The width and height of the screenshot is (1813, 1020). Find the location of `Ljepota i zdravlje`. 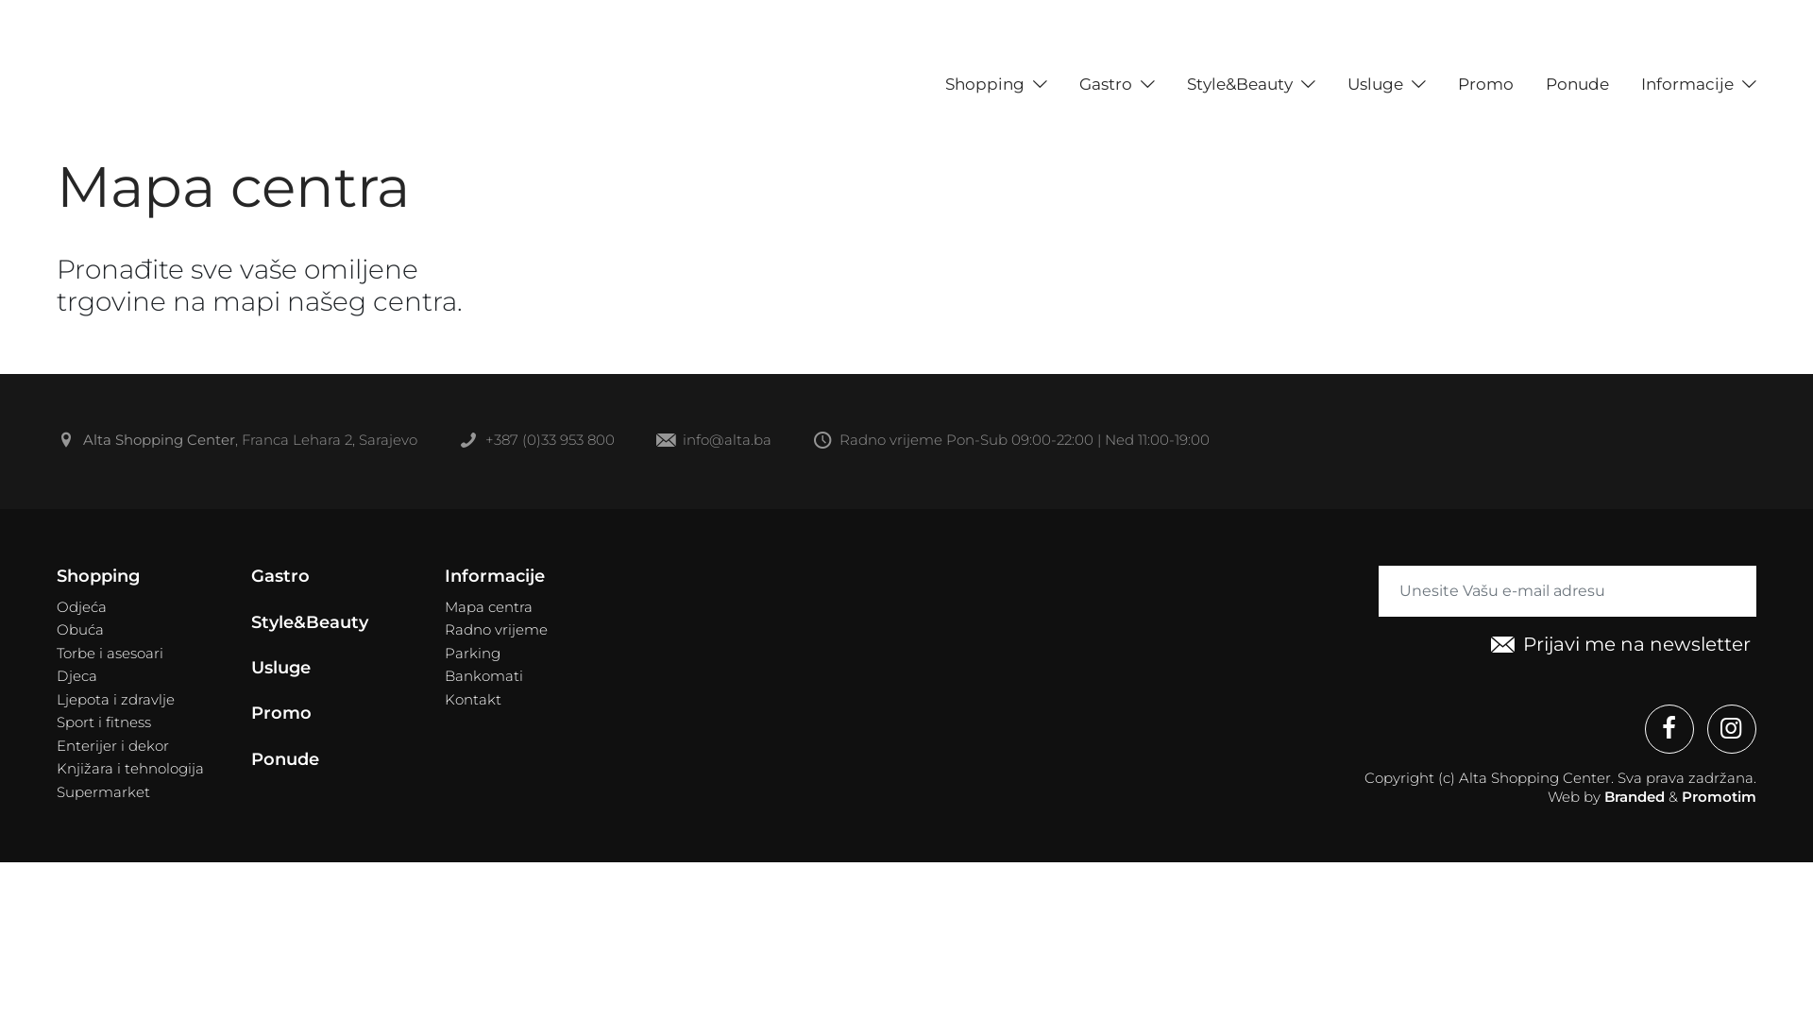

Ljepota i zdravlje is located at coordinates (115, 700).